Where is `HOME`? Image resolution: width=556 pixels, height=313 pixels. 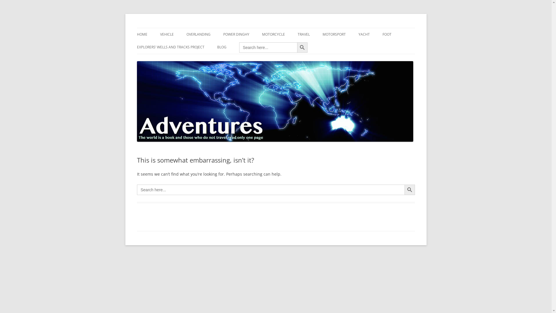
HOME is located at coordinates (142, 34).